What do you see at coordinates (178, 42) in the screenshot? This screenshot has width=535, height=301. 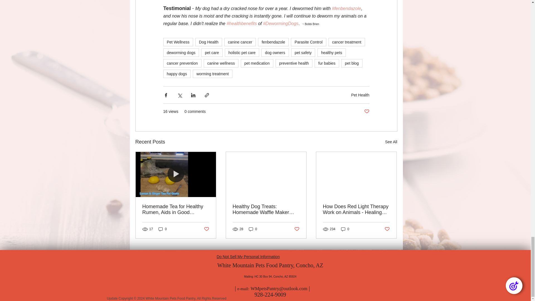 I see `Pet Wellness` at bounding box center [178, 42].